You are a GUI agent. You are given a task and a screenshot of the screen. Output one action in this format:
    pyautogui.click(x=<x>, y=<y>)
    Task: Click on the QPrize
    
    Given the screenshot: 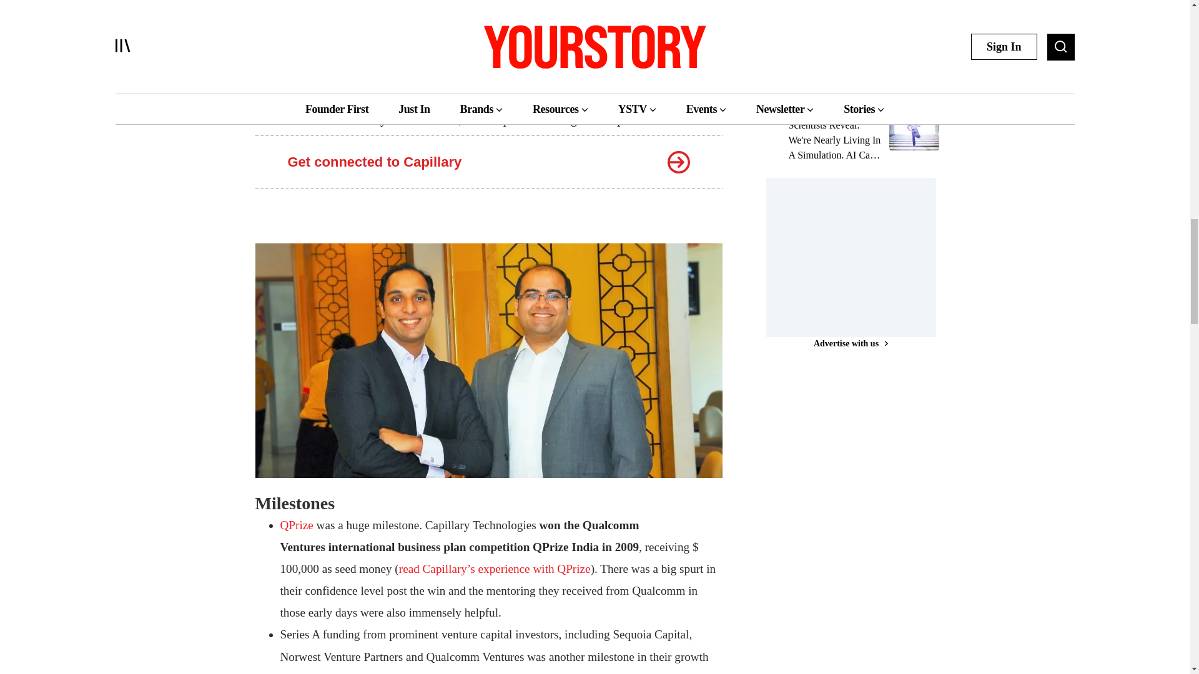 What is the action you would take?
    pyautogui.click(x=296, y=525)
    